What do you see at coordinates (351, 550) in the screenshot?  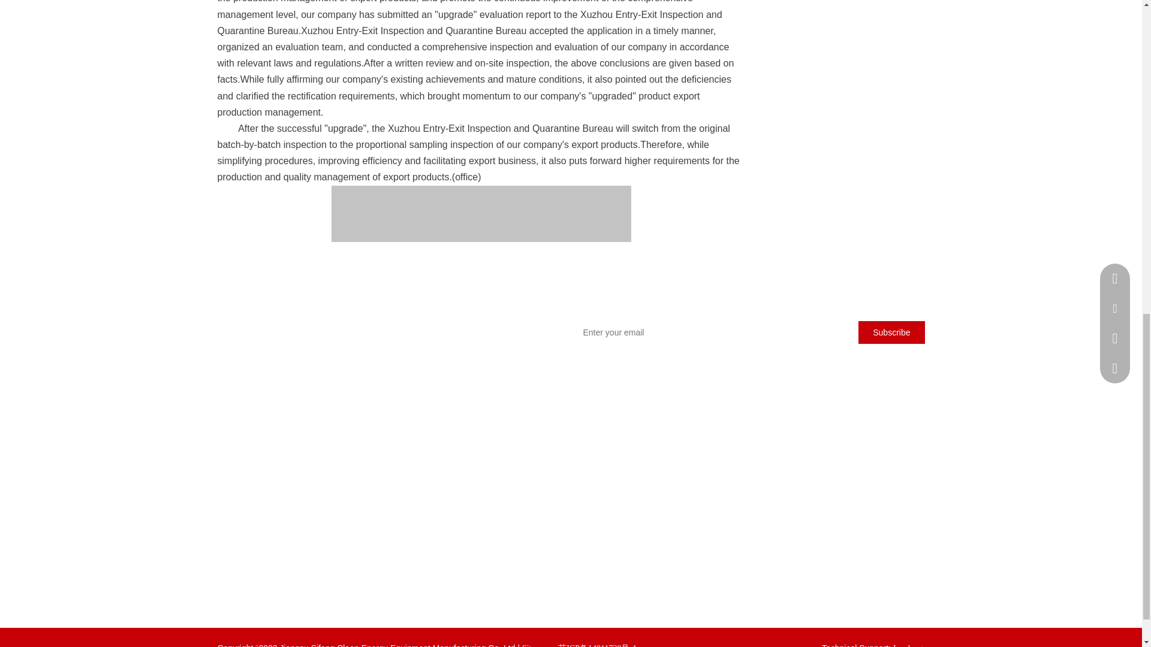 I see `Solution` at bounding box center [351, 550].